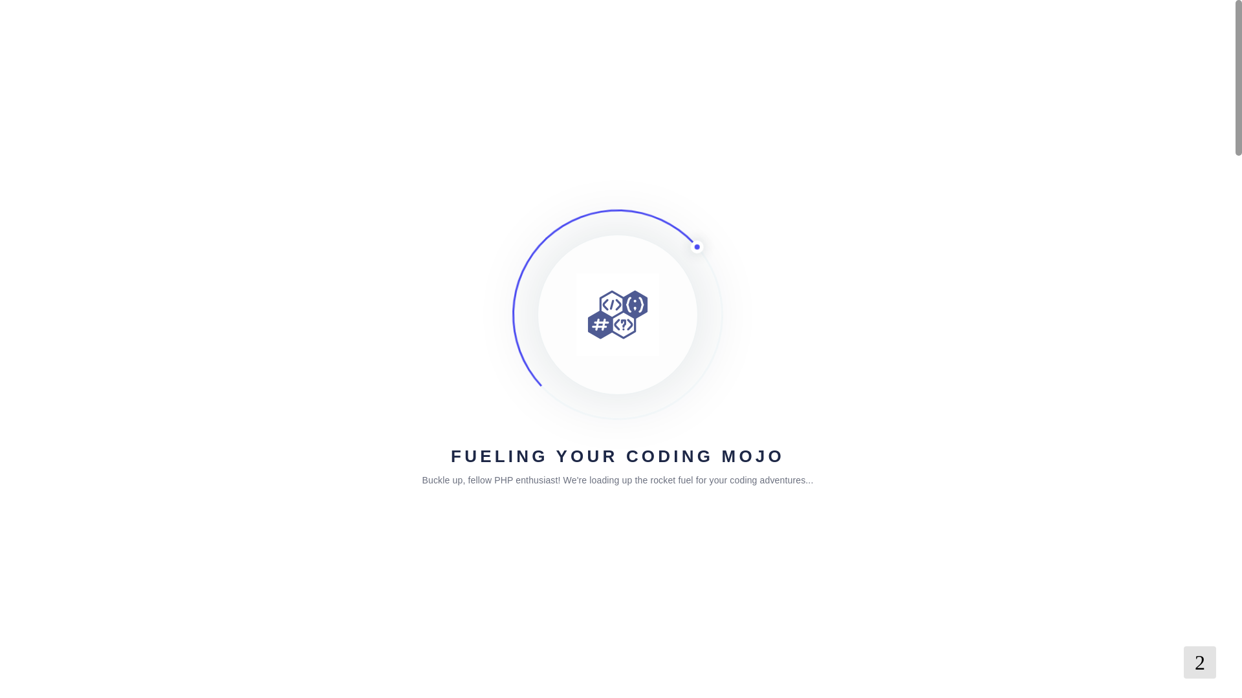 The image size is (1242, 698). Describe the element at coordinates (1199, 662) in the screenshot. I see `Back to Top` at that location.